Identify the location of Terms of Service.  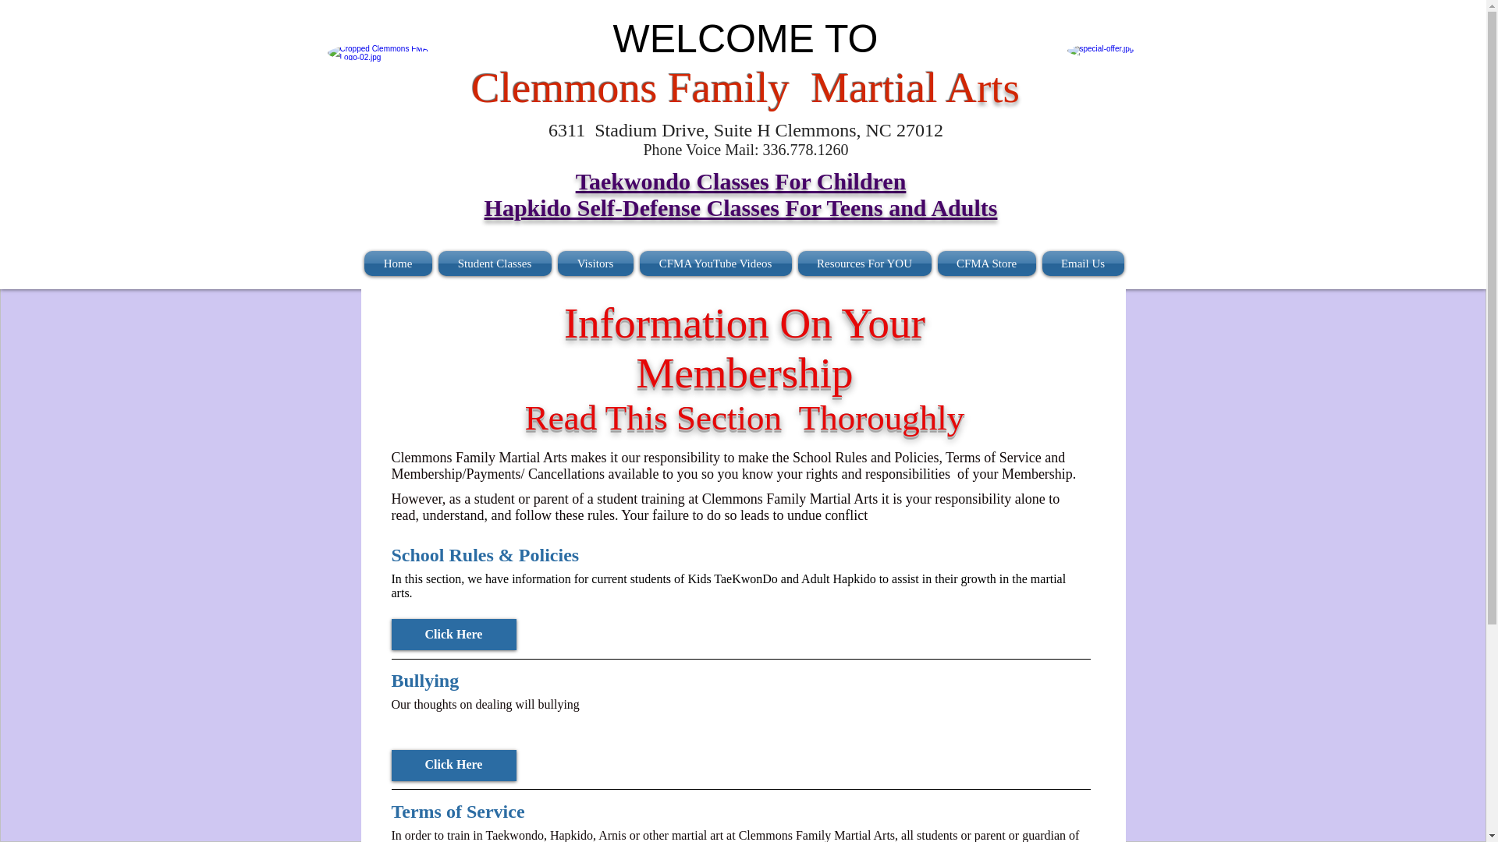
(740, 812).